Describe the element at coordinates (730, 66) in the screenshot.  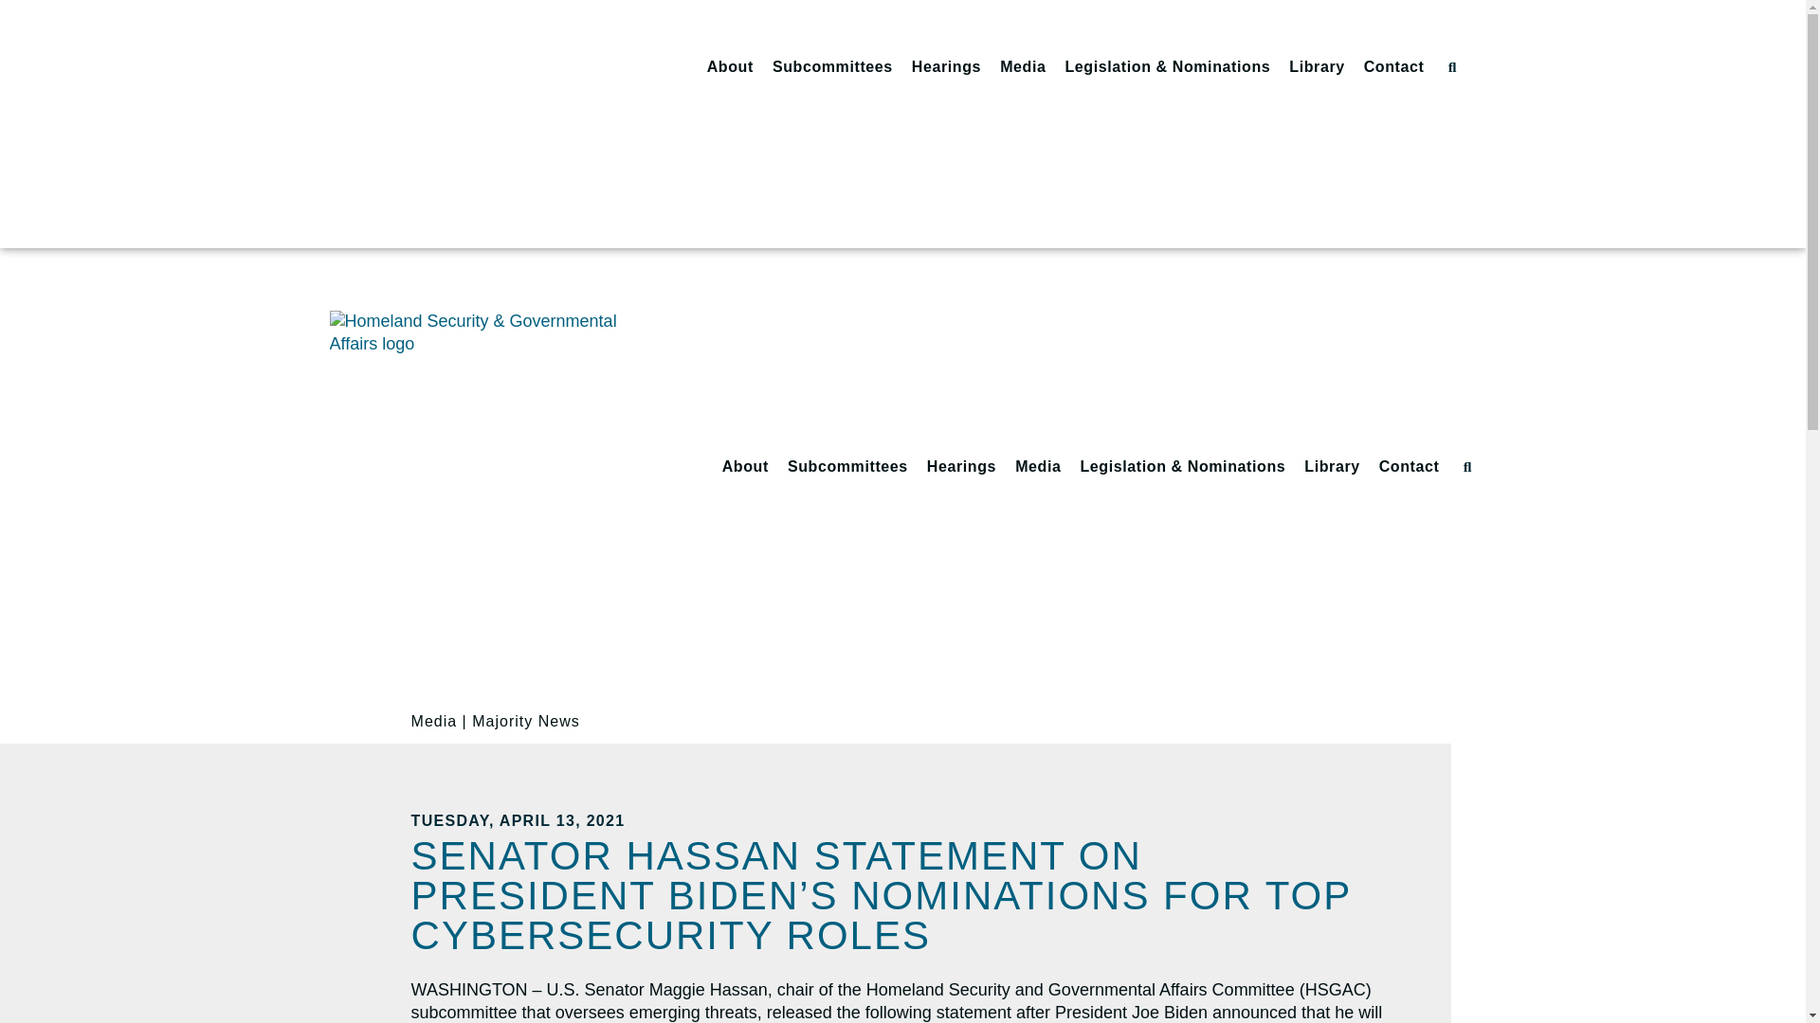
I see `About` at that location.